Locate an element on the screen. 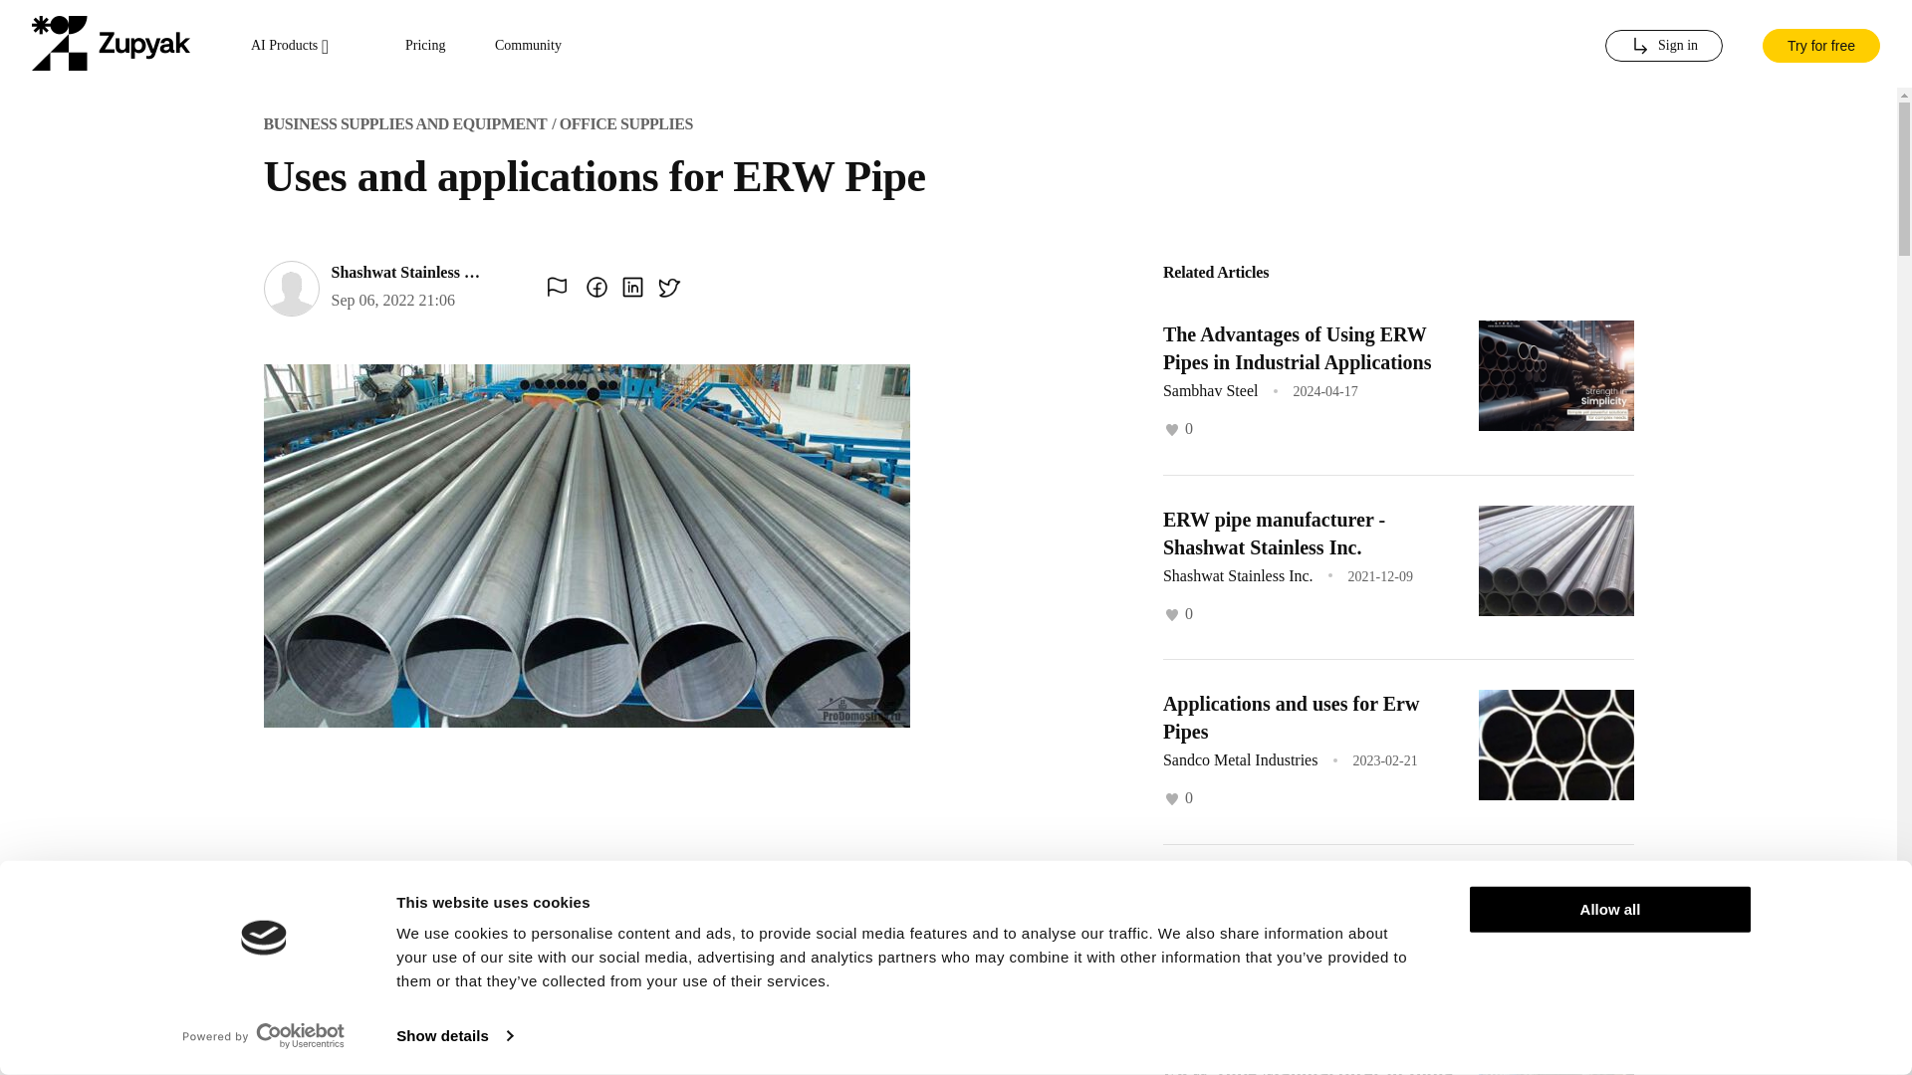 The width and height of the screenshot is (1912, 1075). Applications and uses for Erw Pipes is located at coordinates (1291, 717).